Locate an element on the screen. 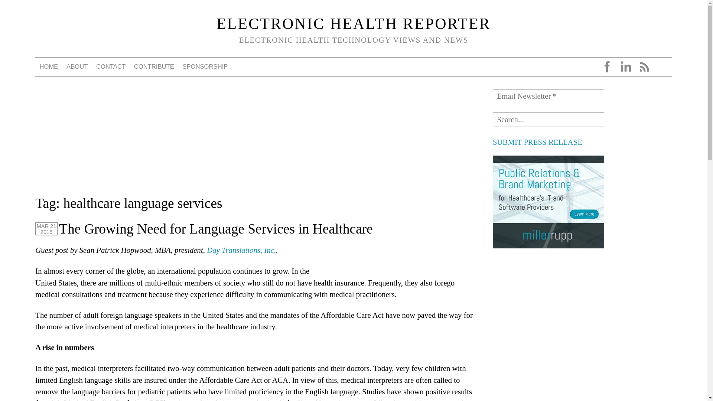 The height and width of the screenshot is (401, 713). FACEBOOK is located at coordinates (607, 66).